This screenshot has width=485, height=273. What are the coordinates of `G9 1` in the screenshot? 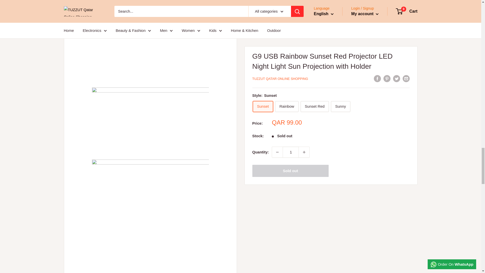 It's located at (151, 38).